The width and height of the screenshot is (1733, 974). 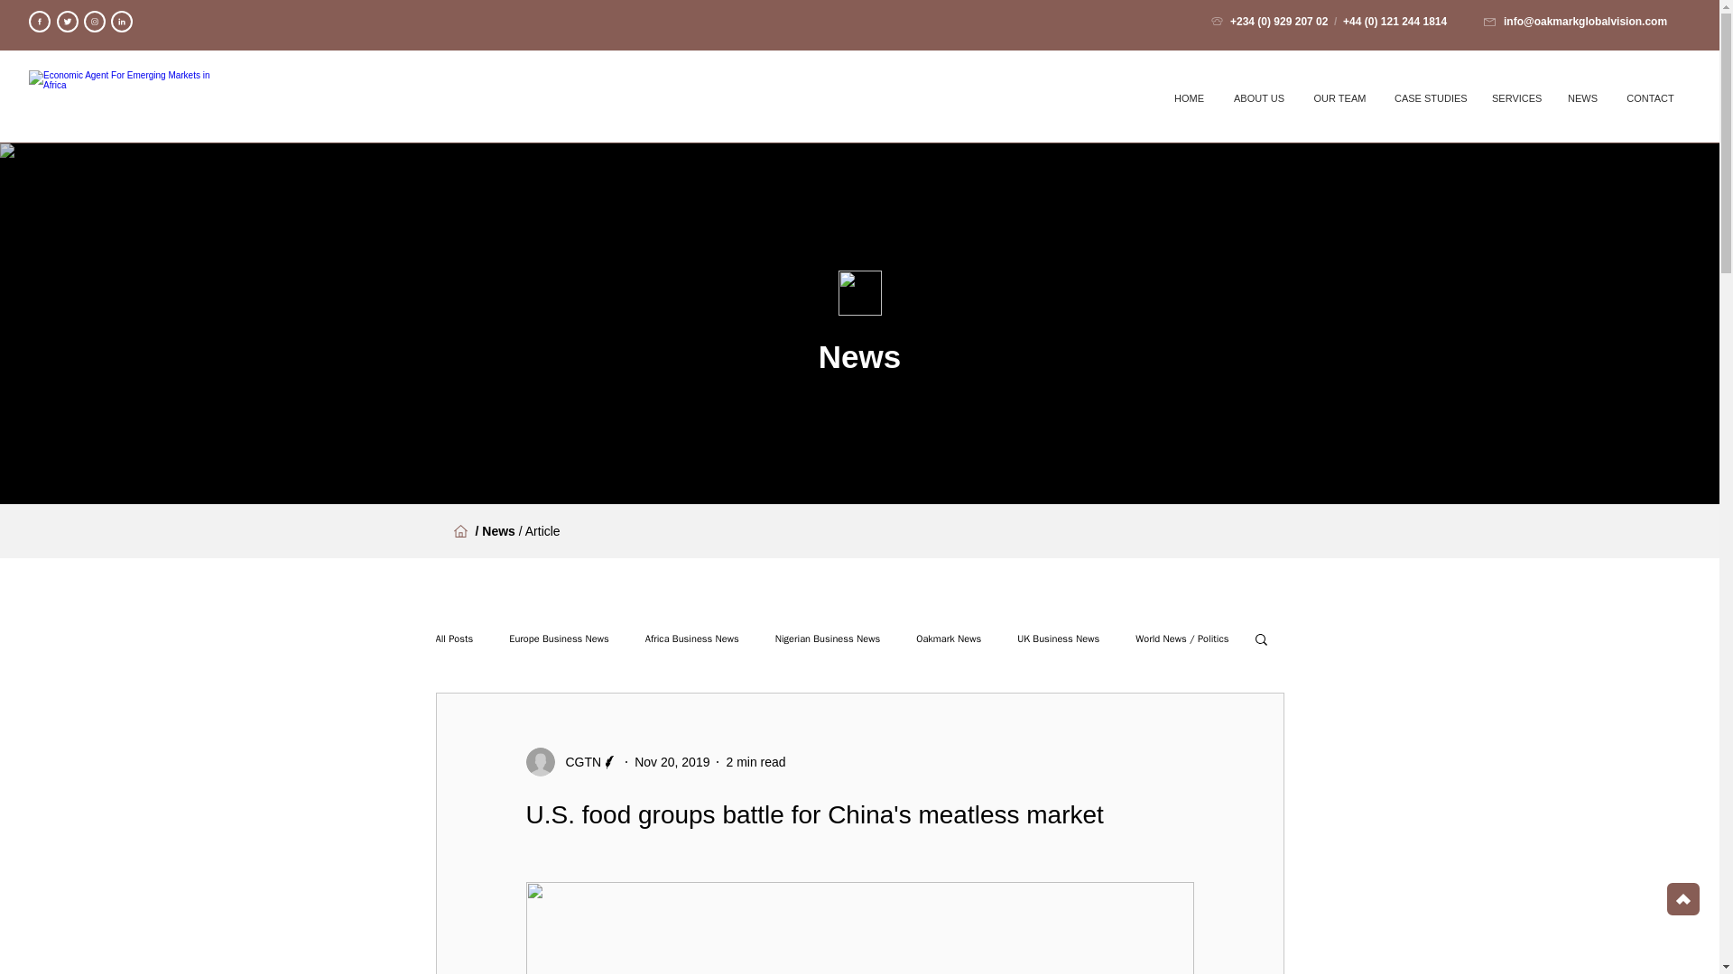 What do you see at coordinates (1339, 97) in the screenshot?
I see `OUR TEAM` at bounding box center [1339, 97].